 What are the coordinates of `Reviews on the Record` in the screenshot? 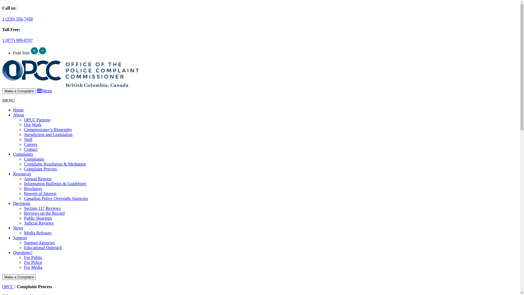 It's located at (44, 213).